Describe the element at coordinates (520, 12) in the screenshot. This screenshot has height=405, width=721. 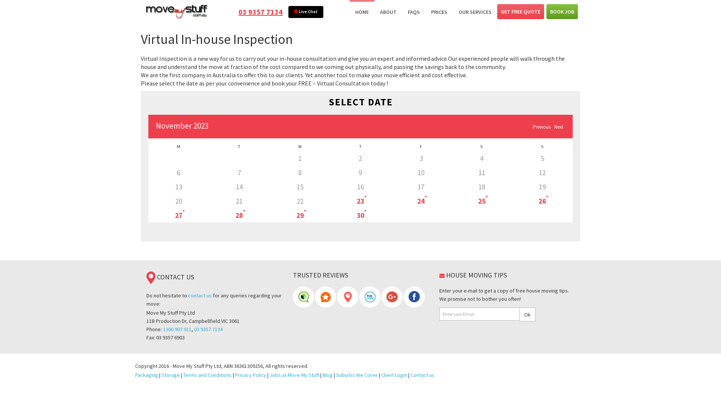
I see `GET FREE QUOTE` at that location.